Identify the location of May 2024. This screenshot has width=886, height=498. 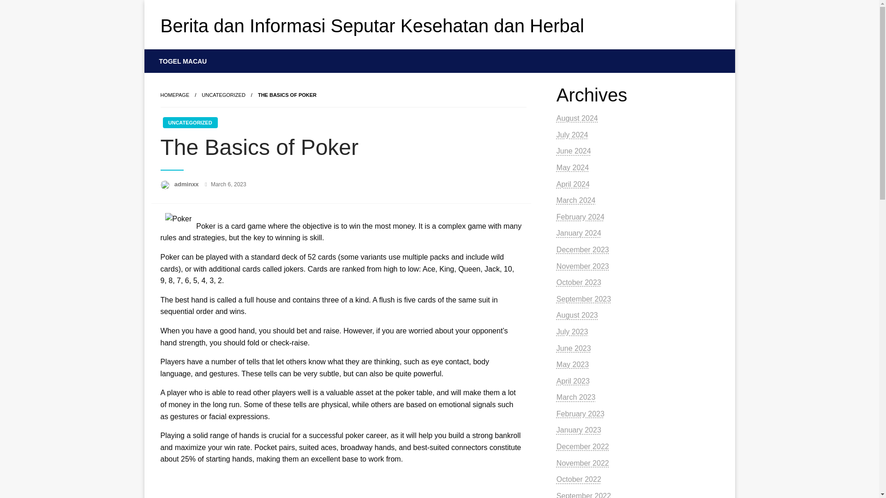
(572, 167).